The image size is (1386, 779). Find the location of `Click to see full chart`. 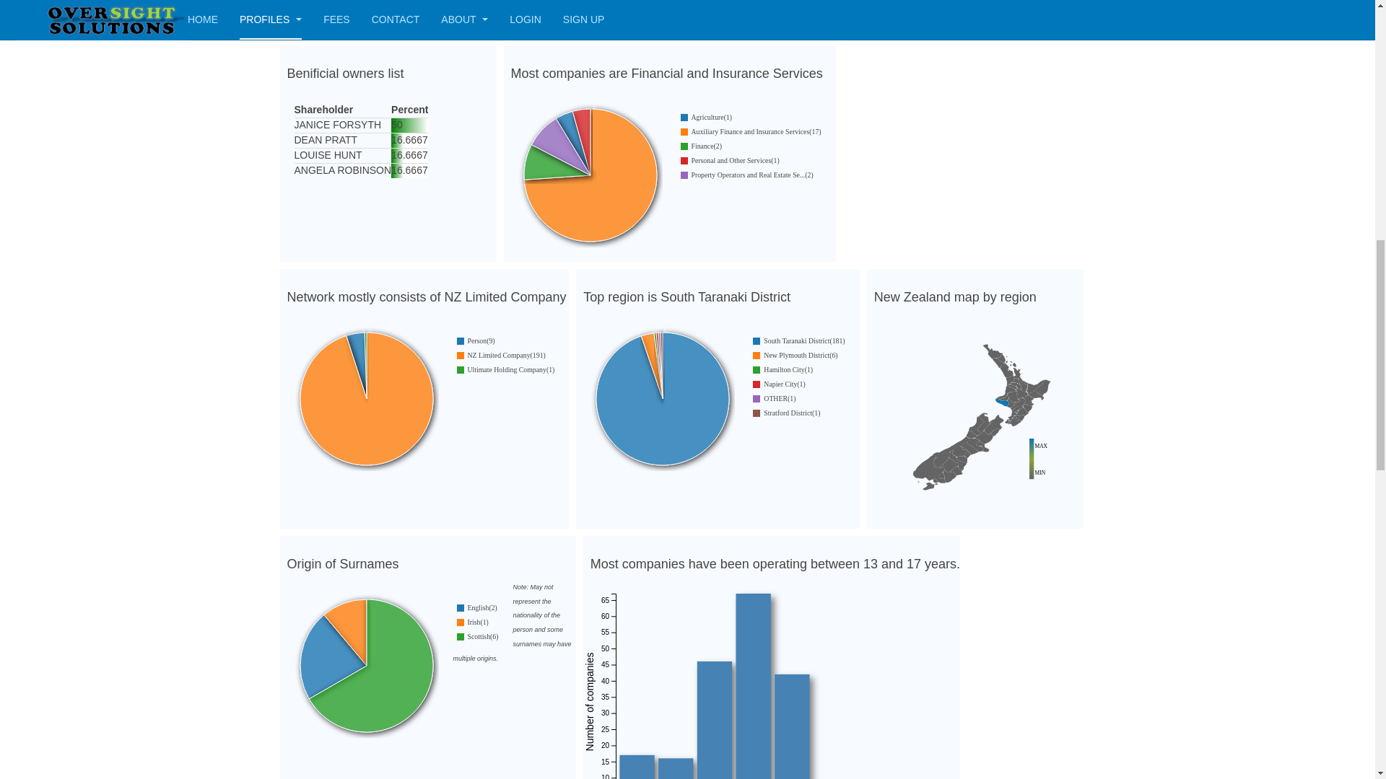

Click to see full chart is located at coordinates (741, 7).